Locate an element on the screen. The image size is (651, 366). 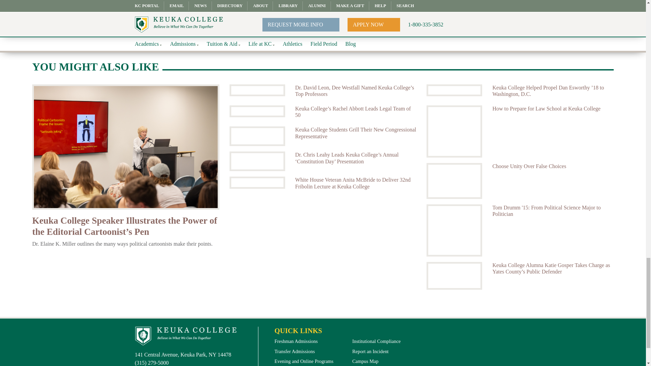
Choose Unity Over False Choices is located at coordinates (553, 166).